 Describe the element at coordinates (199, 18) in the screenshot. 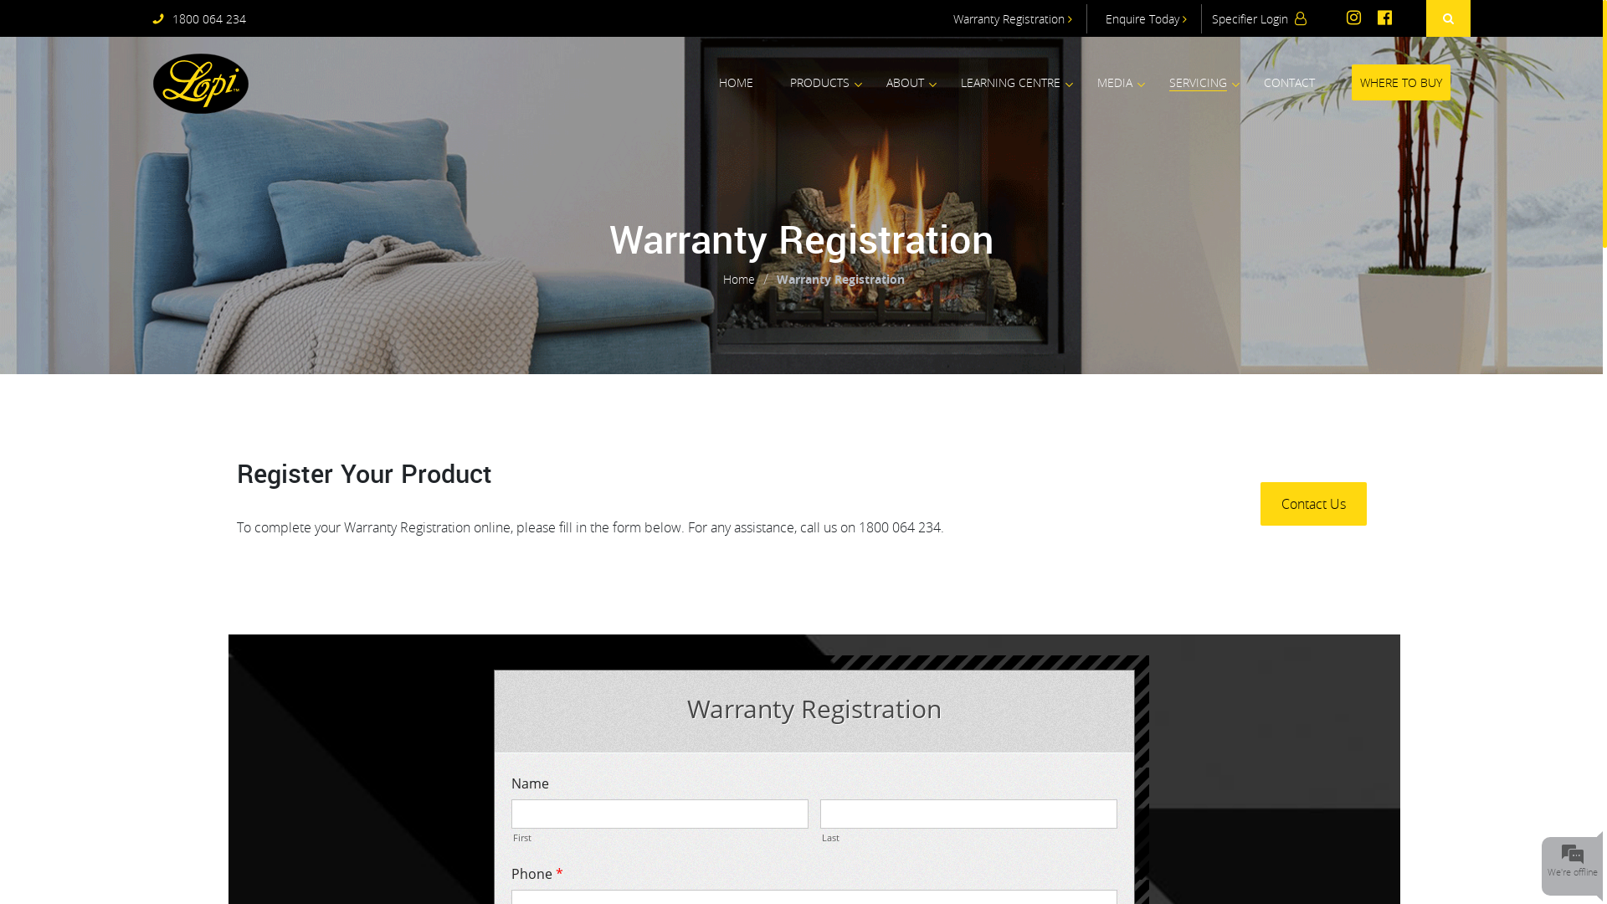

I see `1800 064 234` at that location.